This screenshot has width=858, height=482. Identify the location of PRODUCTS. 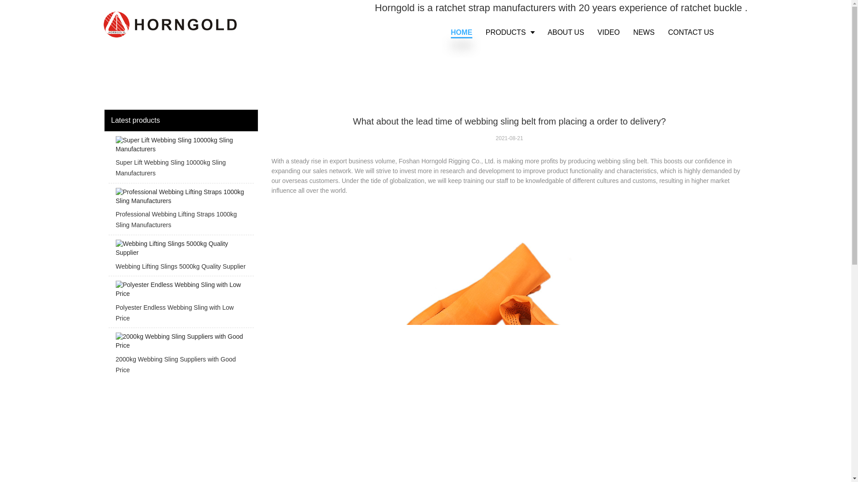
(510, 32).